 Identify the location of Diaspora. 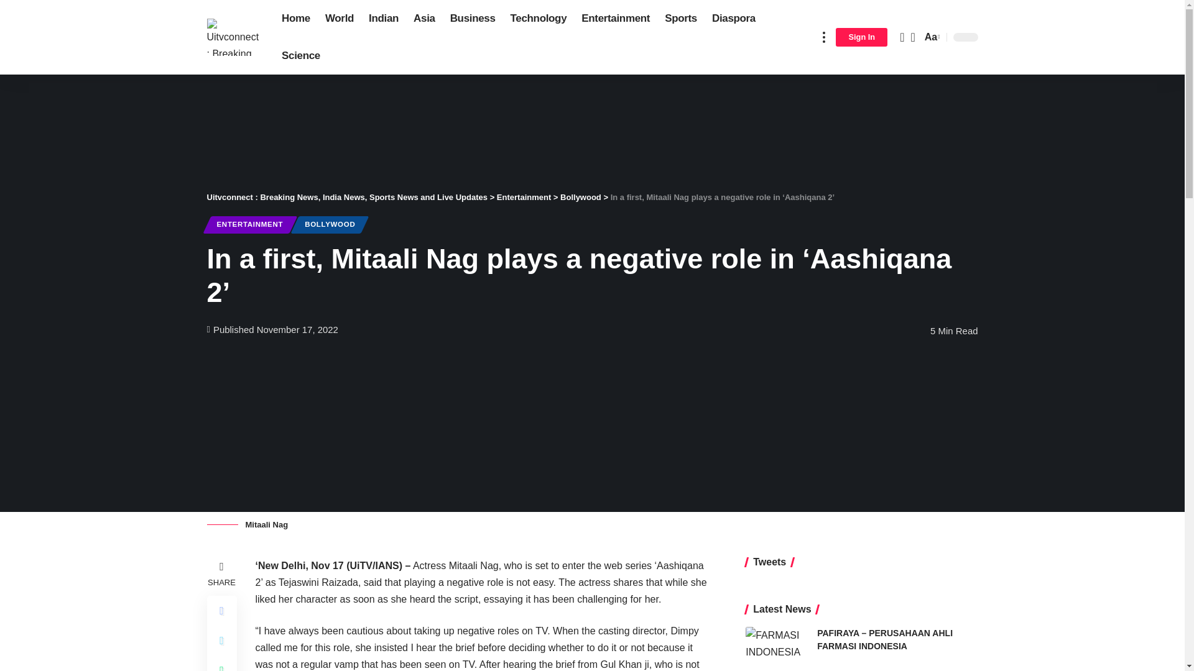
(733, 19).